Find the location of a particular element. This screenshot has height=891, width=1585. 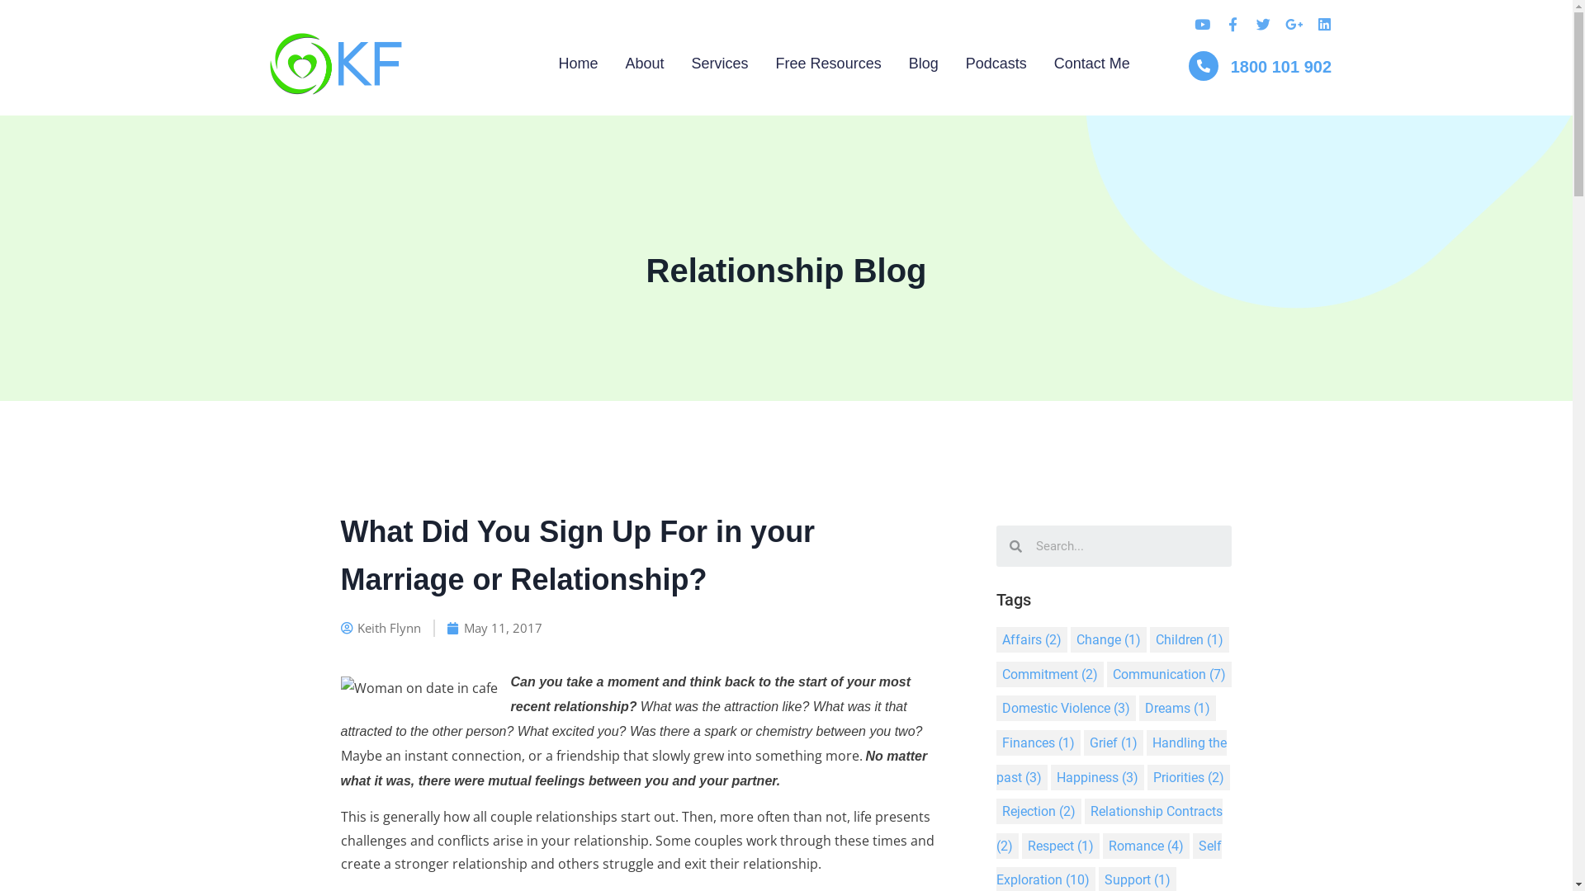

May 11, 2017 is located at coordinates (495, 629).